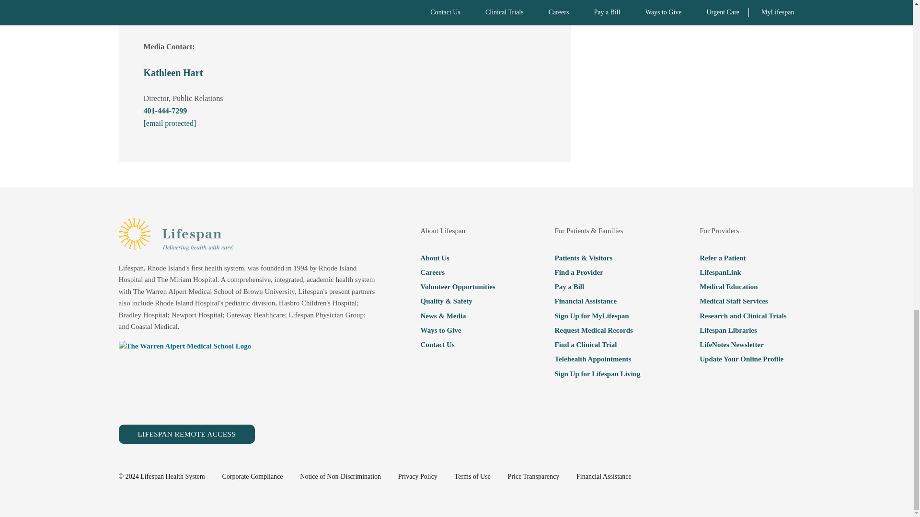 Image resolution: width=920 pixels, height=517 pixels. What do you see at coordinates (597, 301) in the screenshot?
I see `Information about financial assistance` at bounding box center [597, 301].